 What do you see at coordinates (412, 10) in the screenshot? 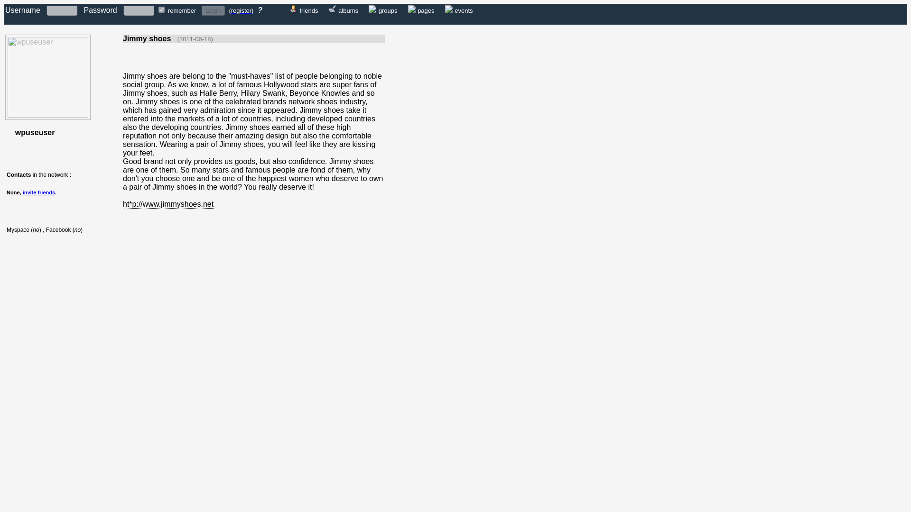
I see `Please connect to find pages` at bounding box center [412, 10].